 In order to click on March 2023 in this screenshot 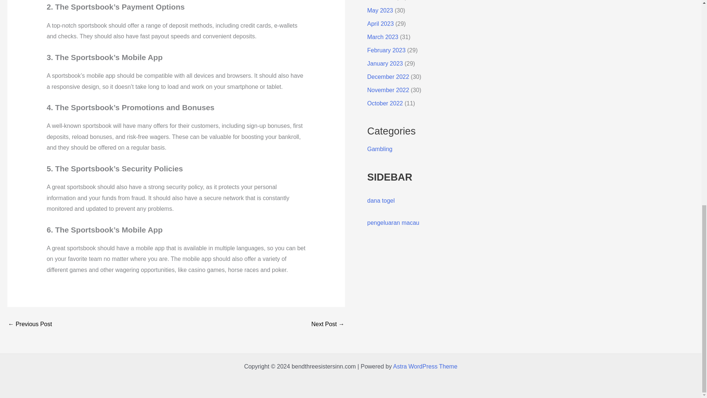, I will do `click(383, 37)`.